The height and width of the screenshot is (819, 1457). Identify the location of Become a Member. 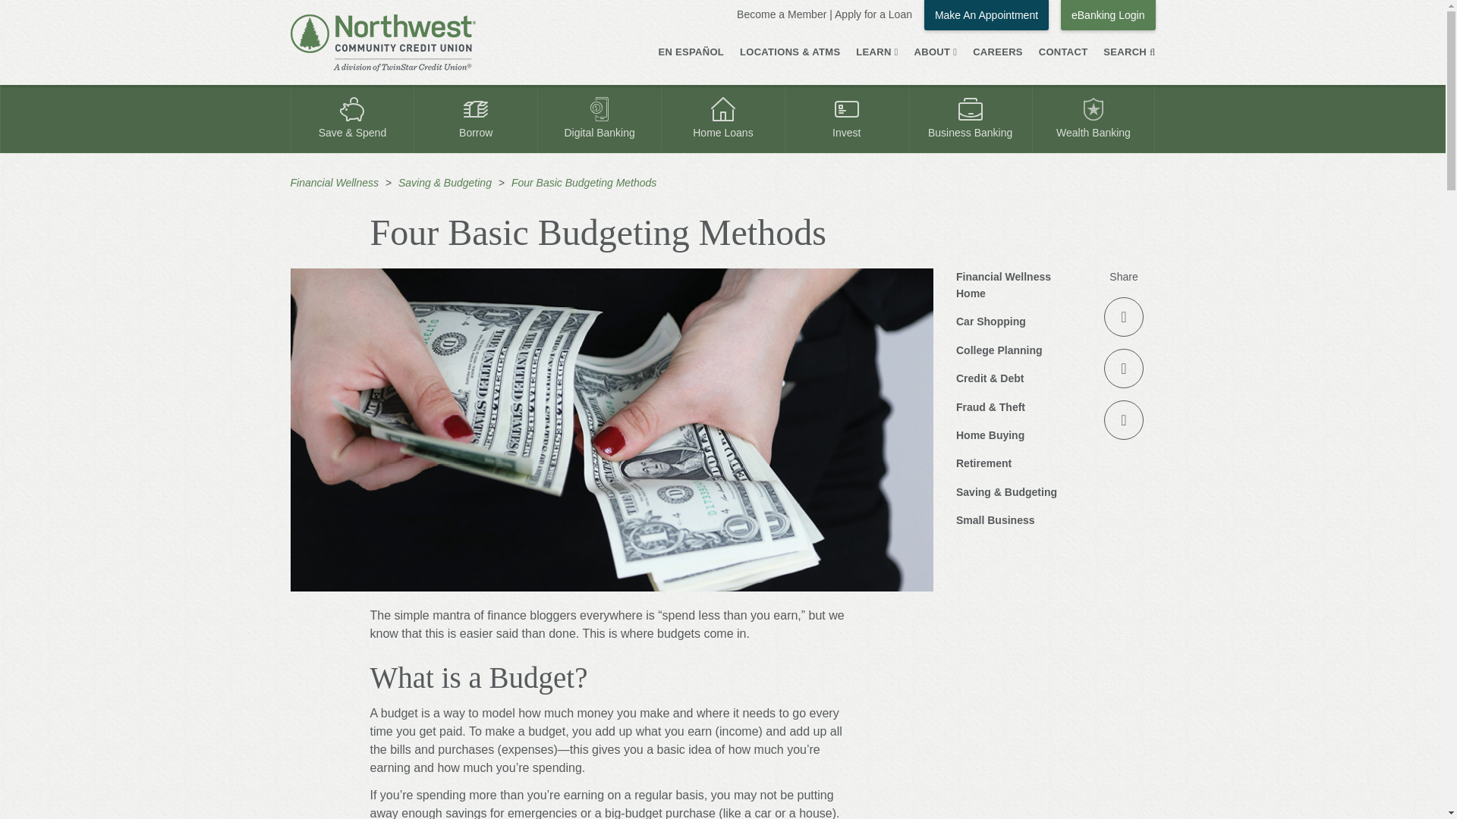
(782, 14).